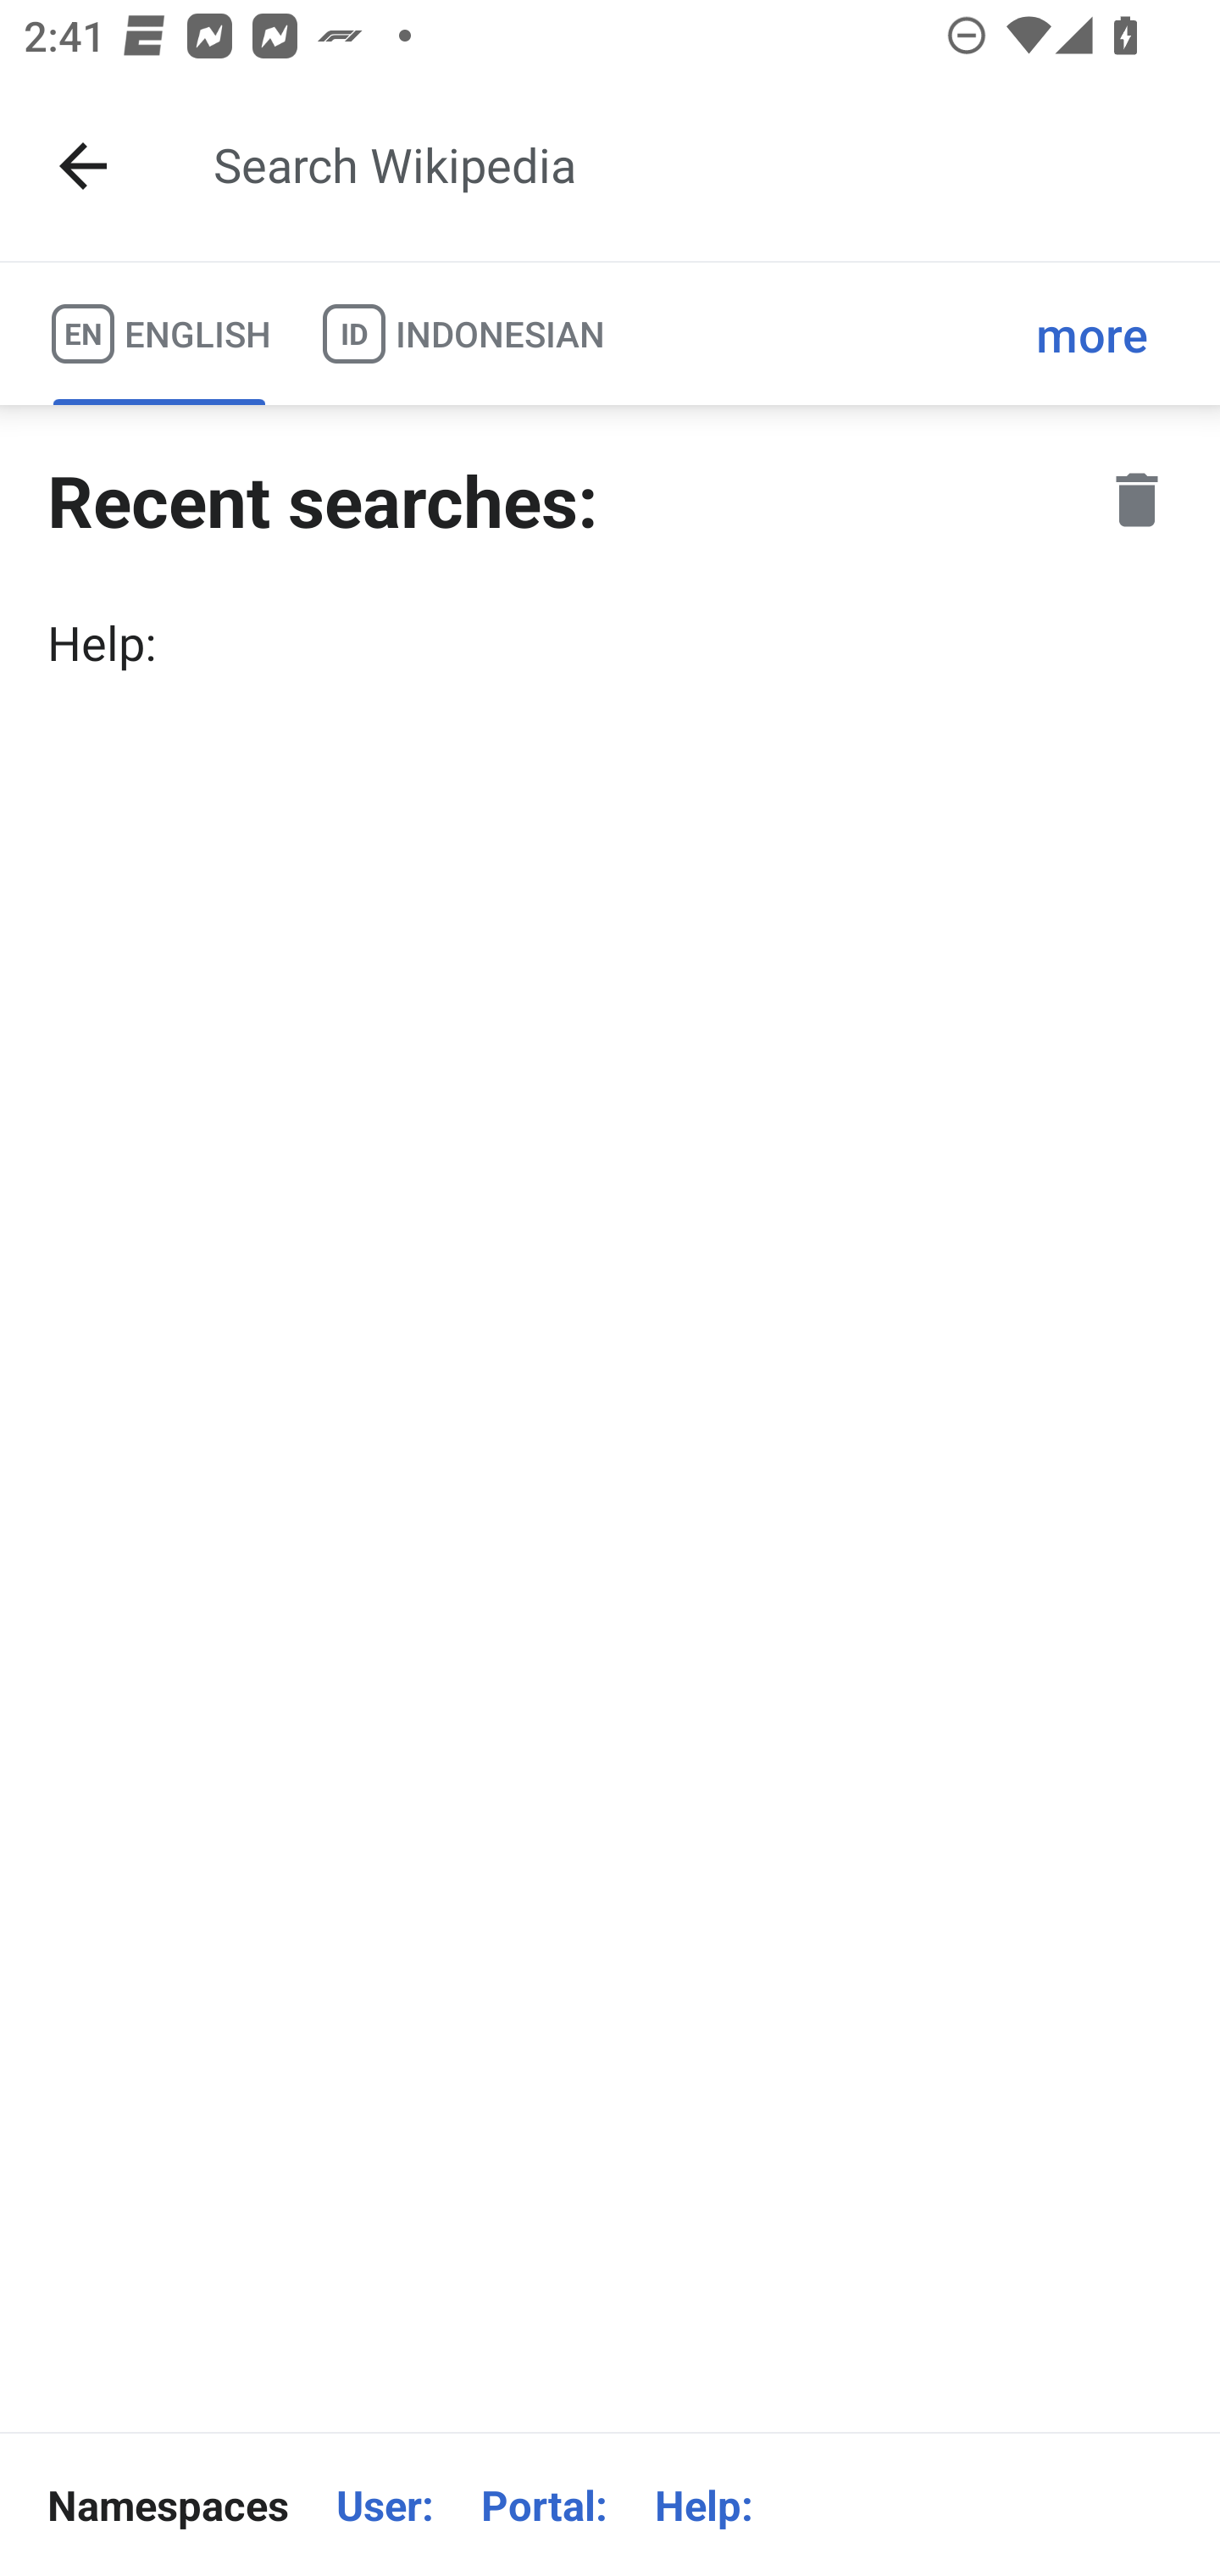 The height and width of the screenshot is (2576, 1220). Describe the element at coordinates (690, 166) in the screenshot. I see `Search Wikipedia` at that location.